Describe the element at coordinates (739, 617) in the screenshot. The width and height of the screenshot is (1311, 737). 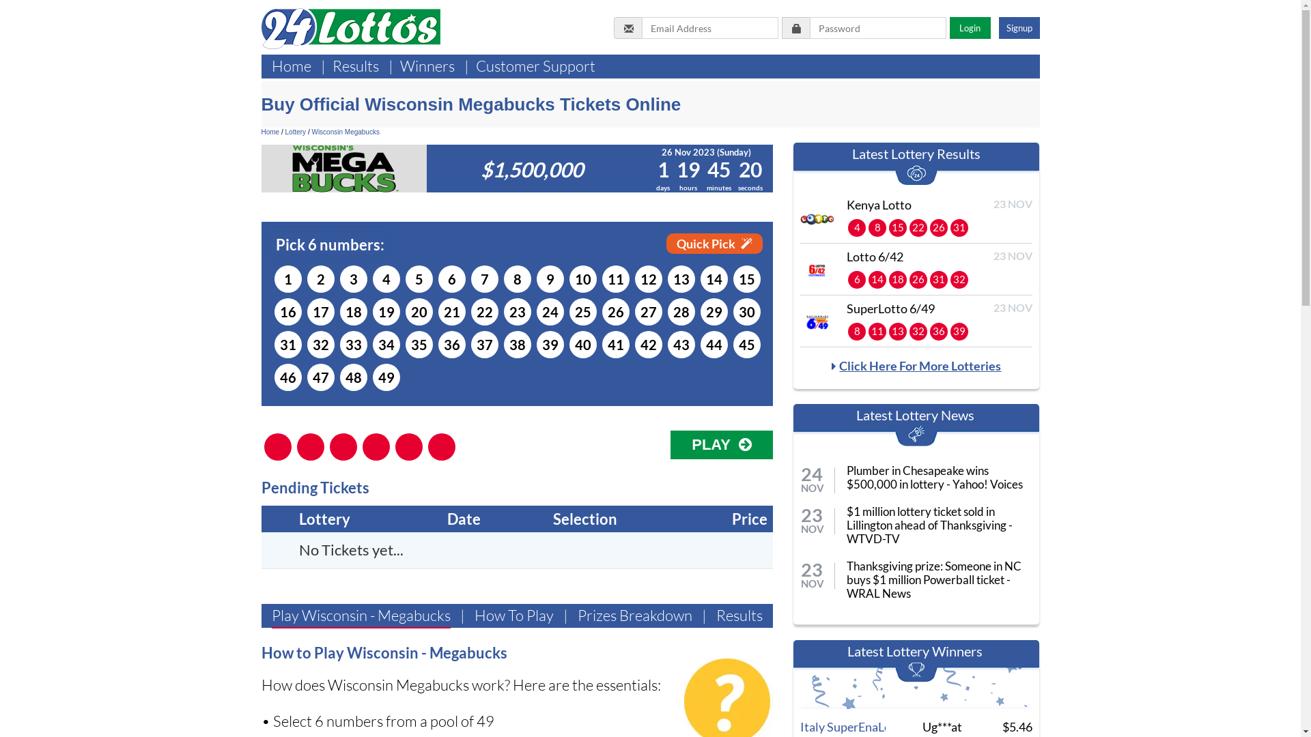
I see `Results` at that location.